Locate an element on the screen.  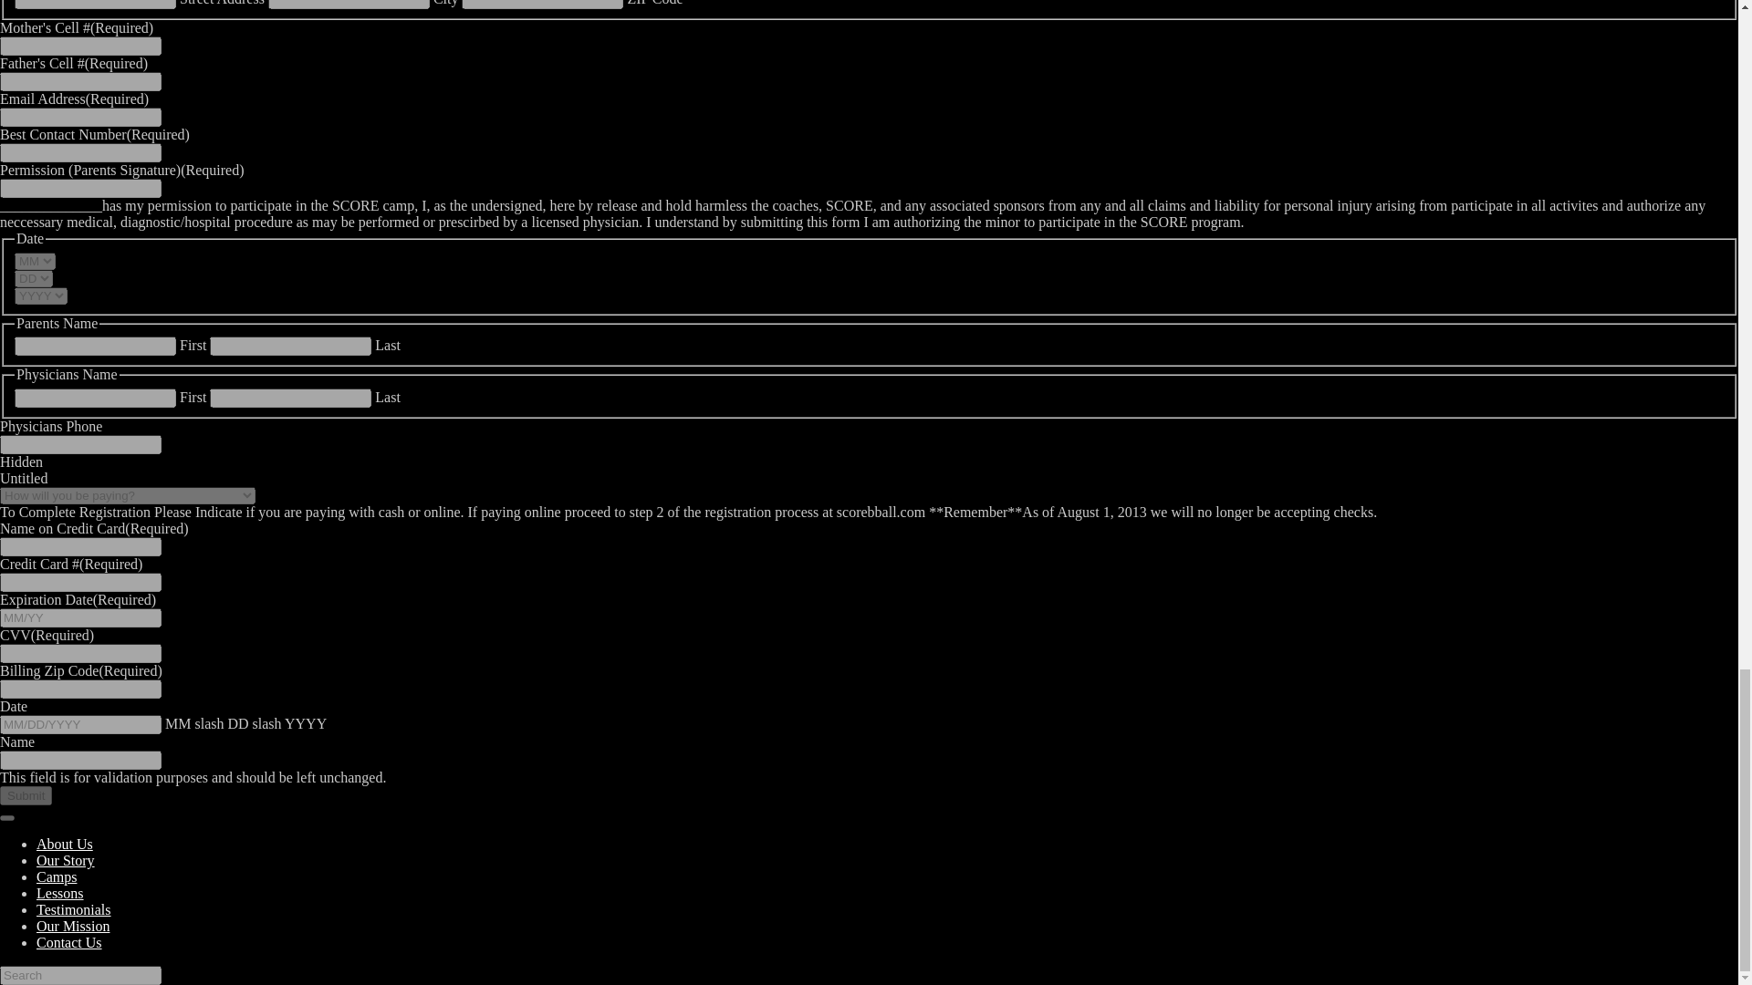
Camps is located at coordinates (57, 876).